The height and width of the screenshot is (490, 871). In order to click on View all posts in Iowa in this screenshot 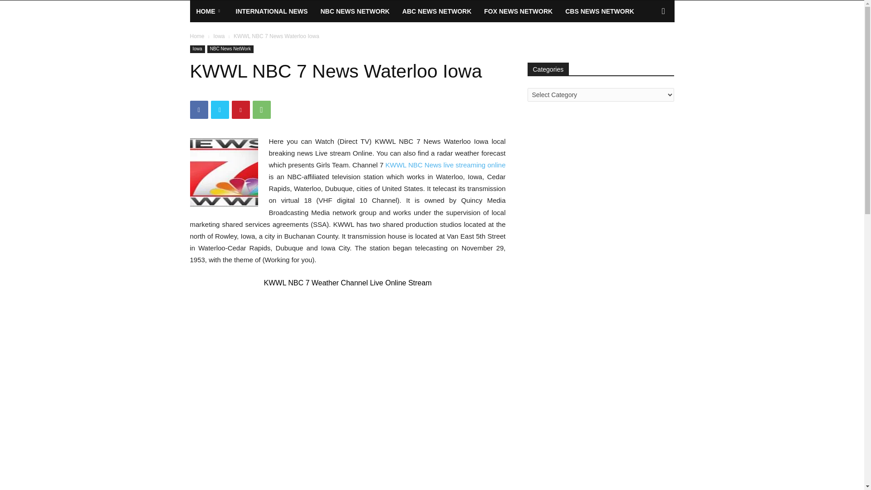, I will do `click(219, 36)`.